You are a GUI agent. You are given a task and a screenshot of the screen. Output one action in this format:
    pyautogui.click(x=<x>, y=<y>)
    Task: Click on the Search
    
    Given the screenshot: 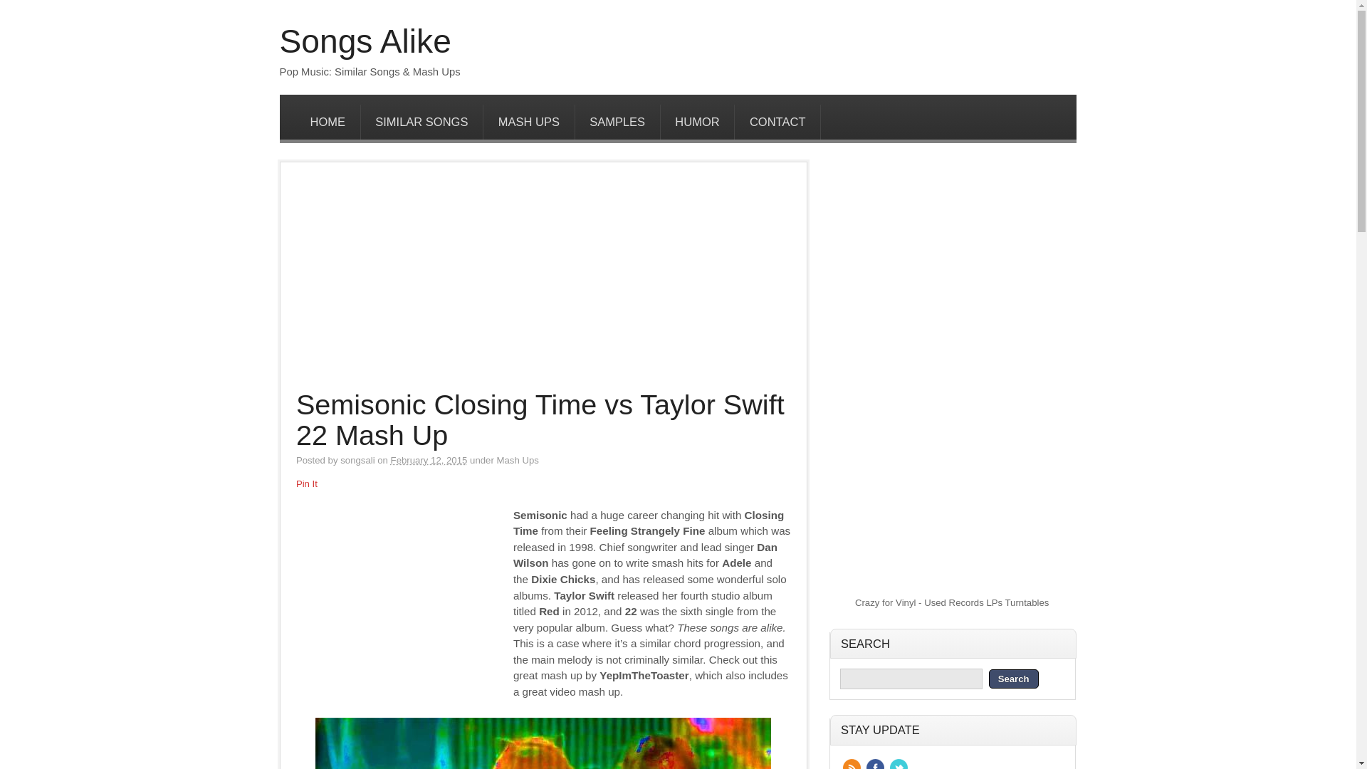 What is the action you would take?
    pyautogui.click(x=1014, y=678)
    